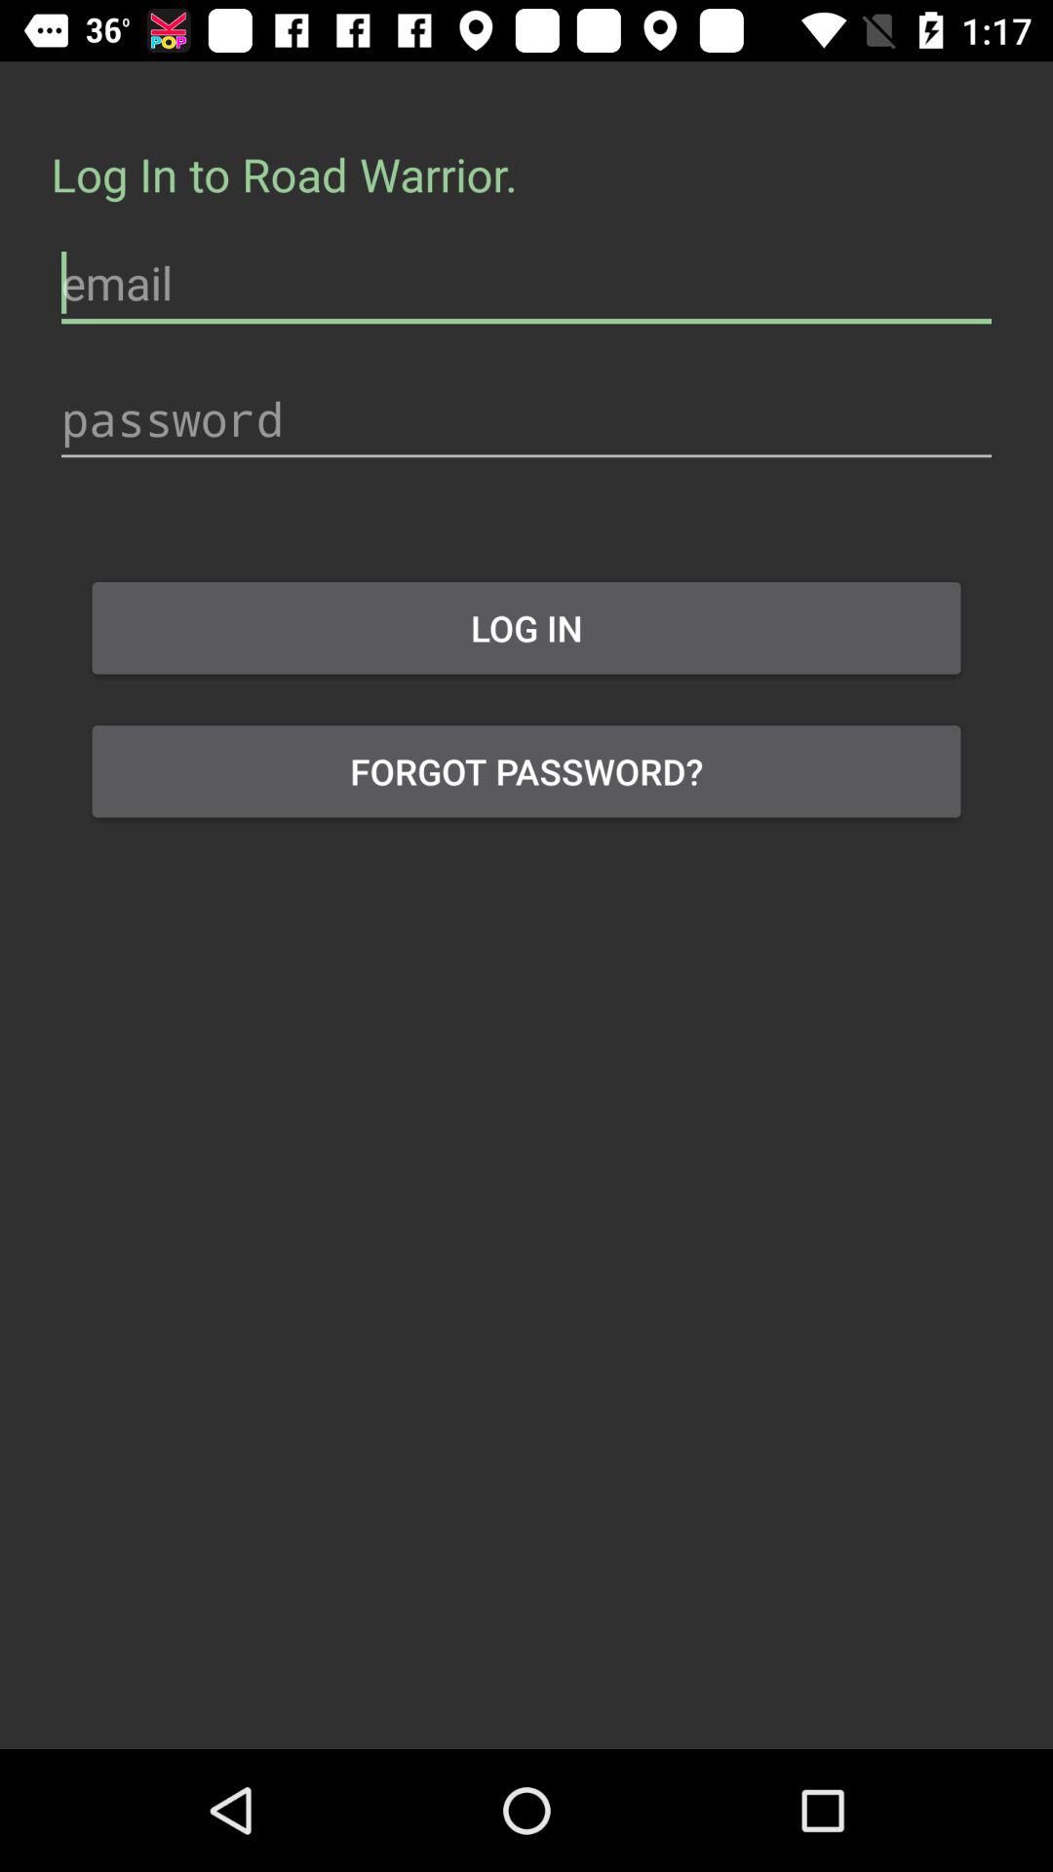 This screenshot has width=1053, height=1872. What do you see at coordinates (526, 771) in the screenshot?
I see `click item below the log in` at bounding box center [526, 771].